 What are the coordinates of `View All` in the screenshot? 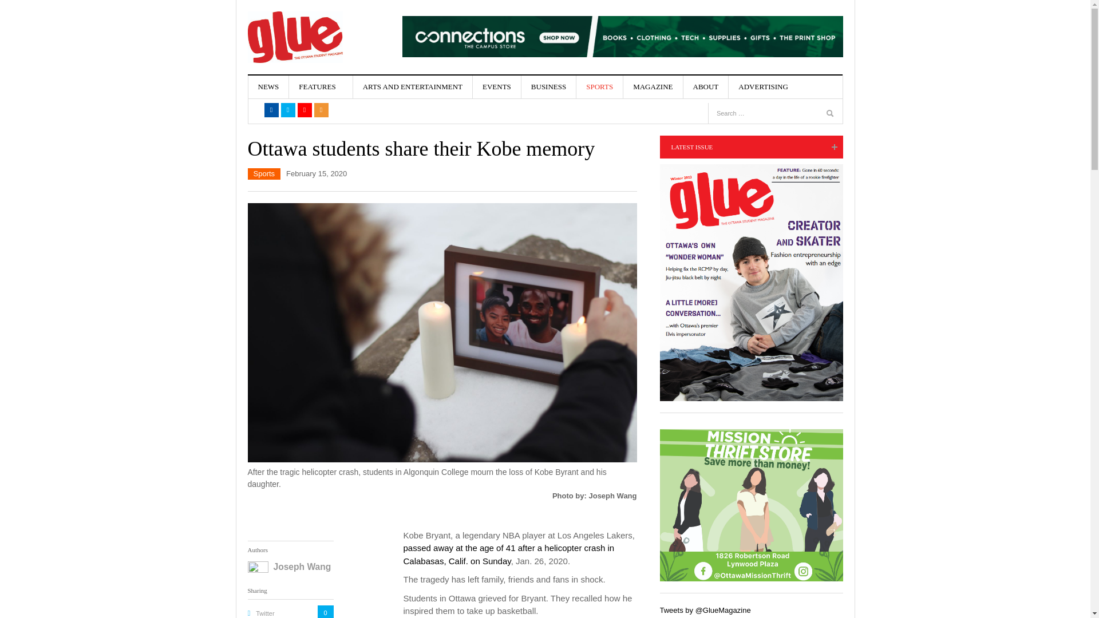 It's located at (474, 288).